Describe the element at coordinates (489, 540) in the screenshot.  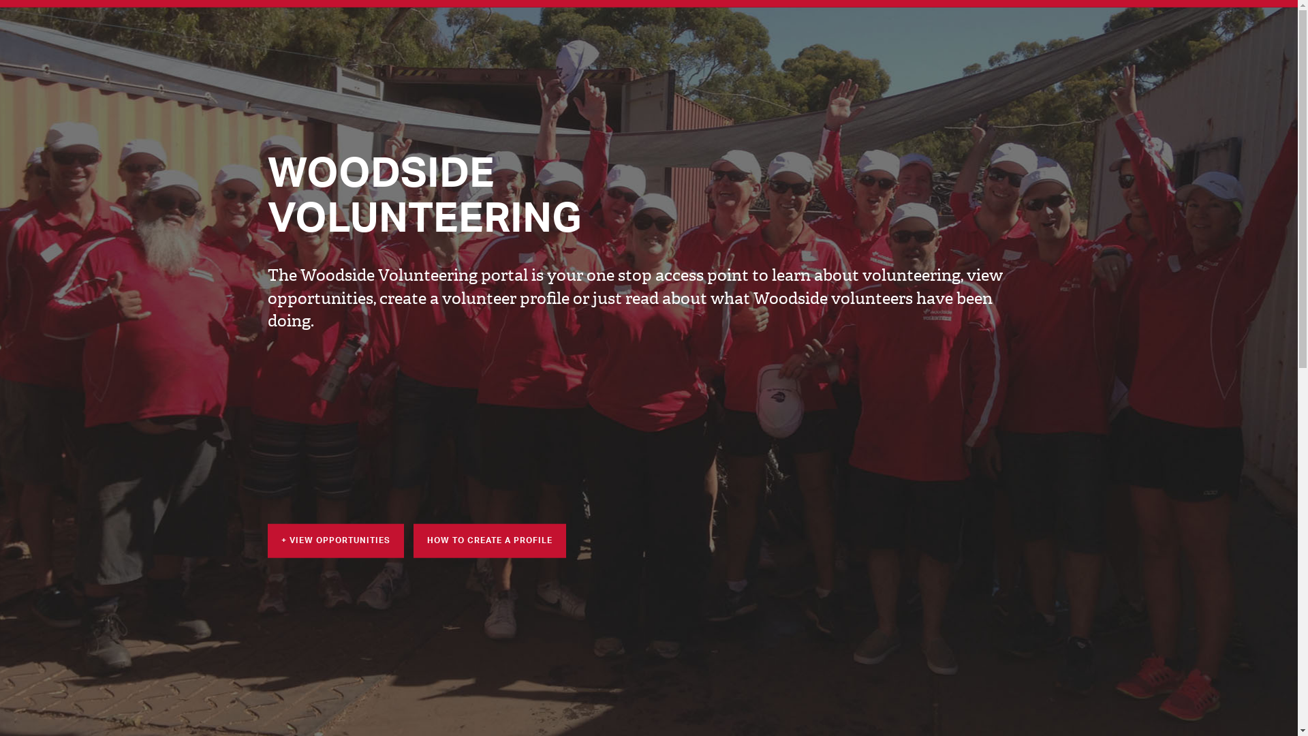
I see `HOW TO CREATE A PROFILE` at that location.